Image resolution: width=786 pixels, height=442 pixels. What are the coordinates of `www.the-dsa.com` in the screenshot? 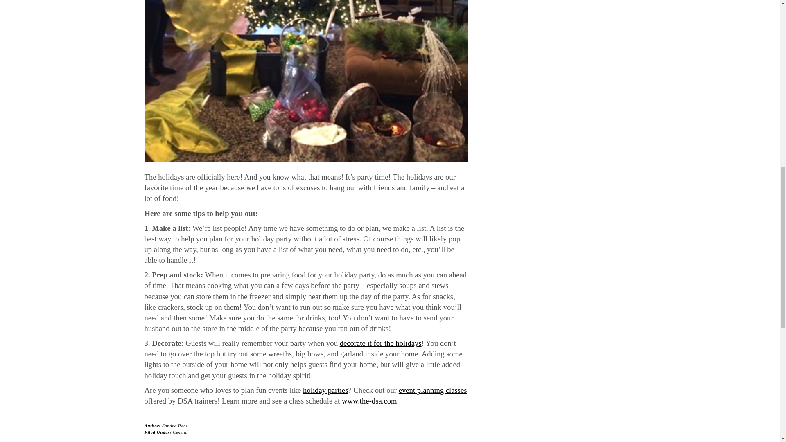 It's located at (369, 401).